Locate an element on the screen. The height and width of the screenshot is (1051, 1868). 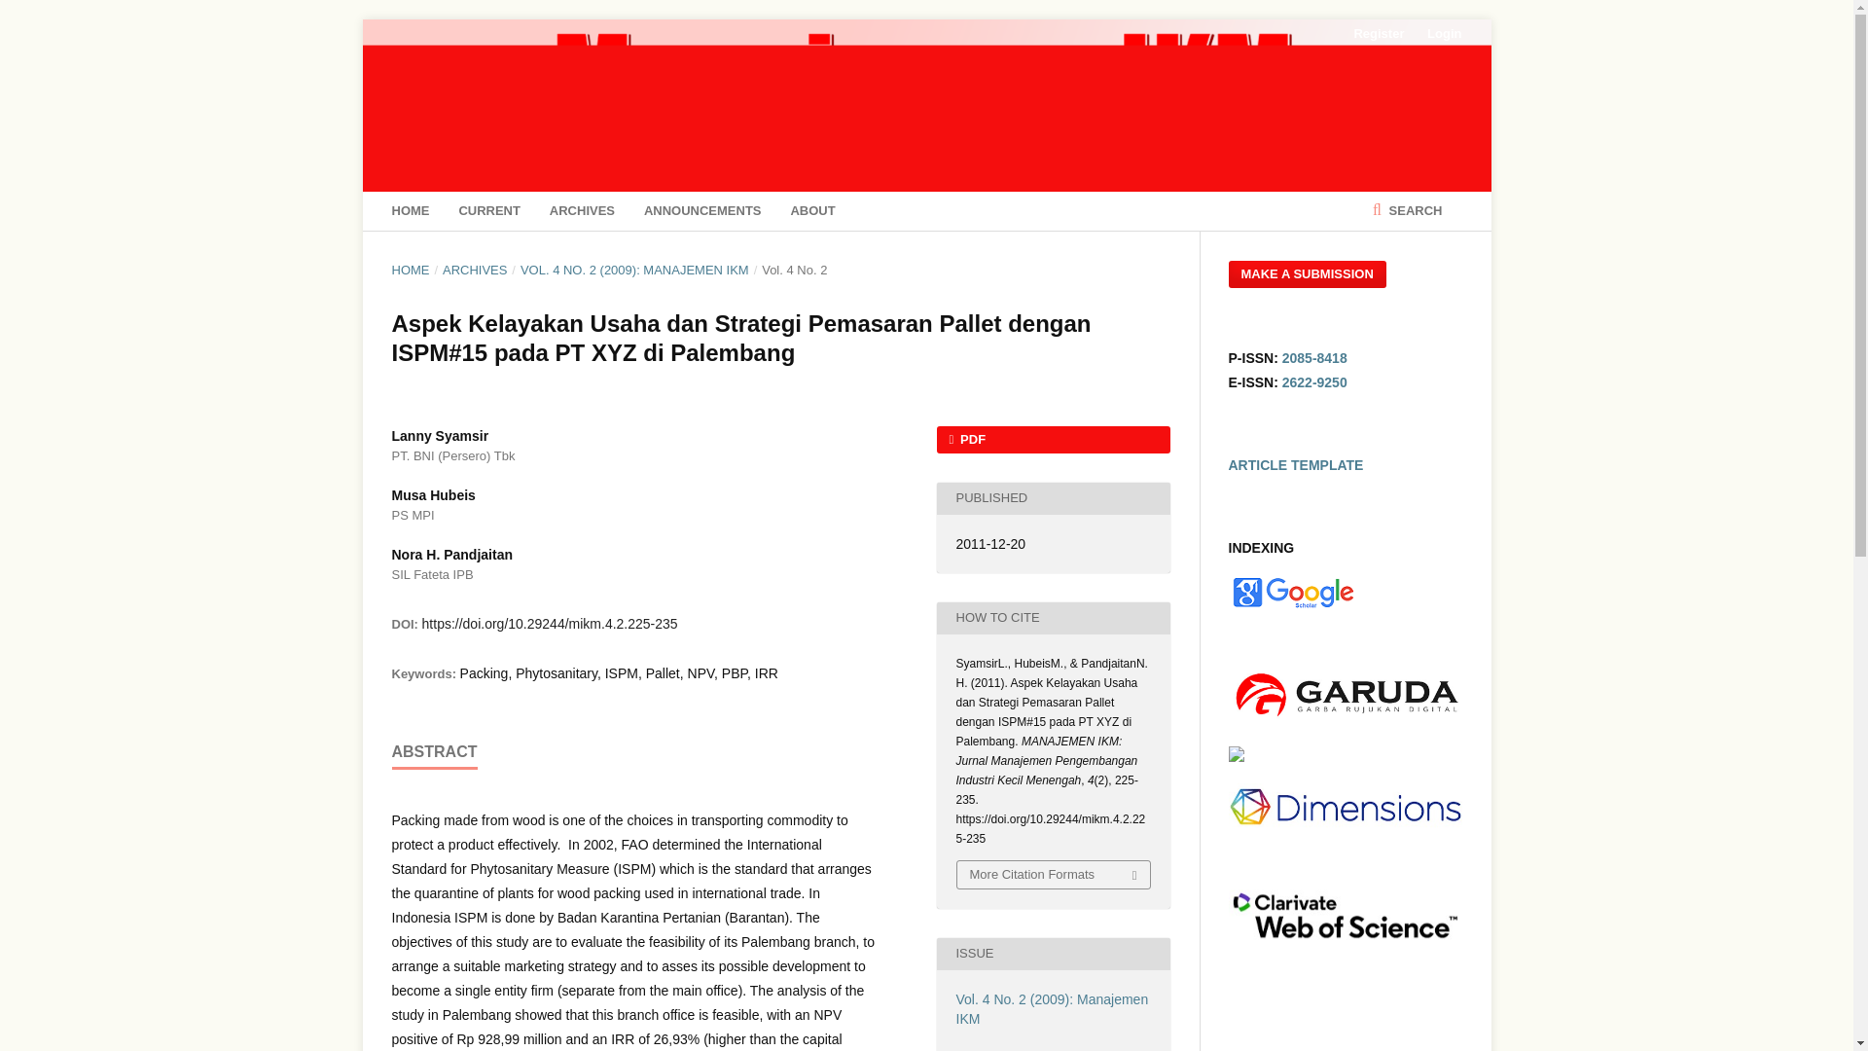
ABOUT is located at coordinates (812, 210).